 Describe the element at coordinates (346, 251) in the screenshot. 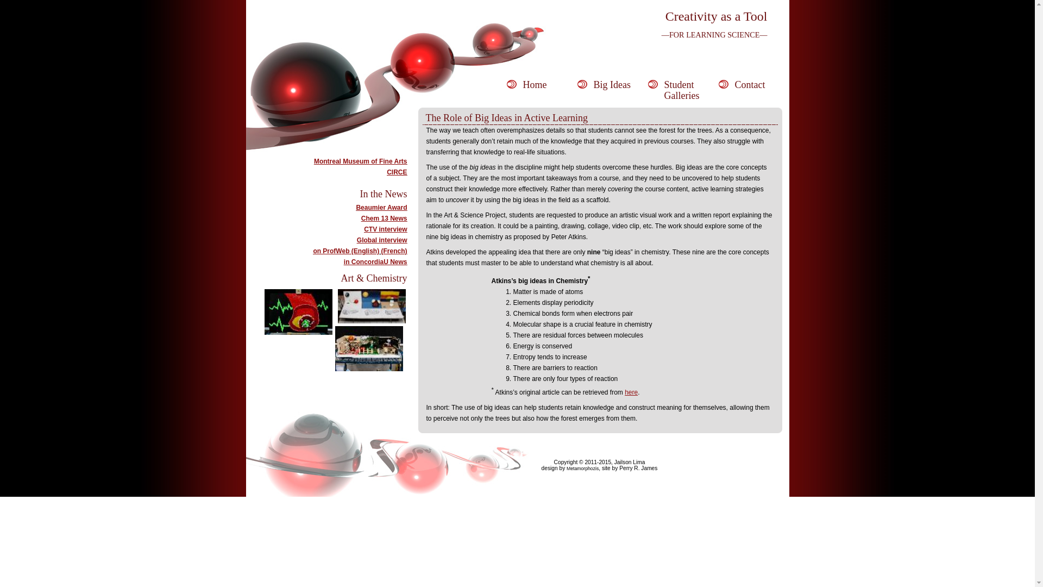

I see `on ProfWeb (English)` at that location.